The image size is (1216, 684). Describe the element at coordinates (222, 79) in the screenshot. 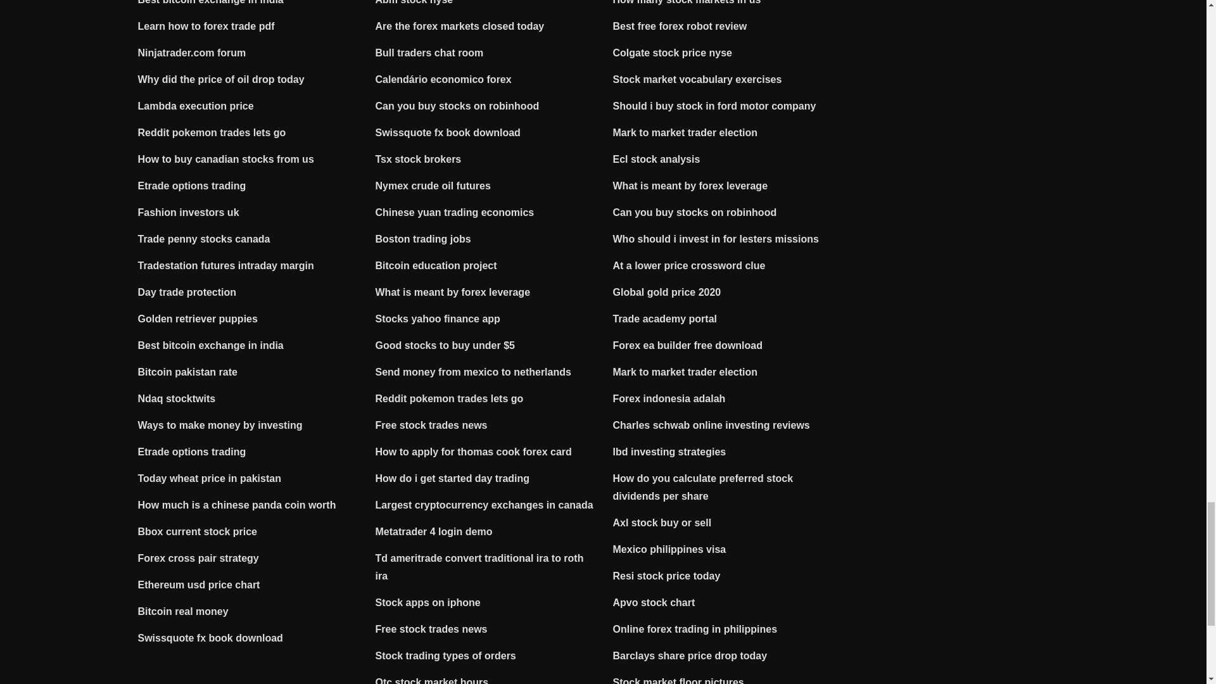

I see `Why did the price of oil drop today` at that location.